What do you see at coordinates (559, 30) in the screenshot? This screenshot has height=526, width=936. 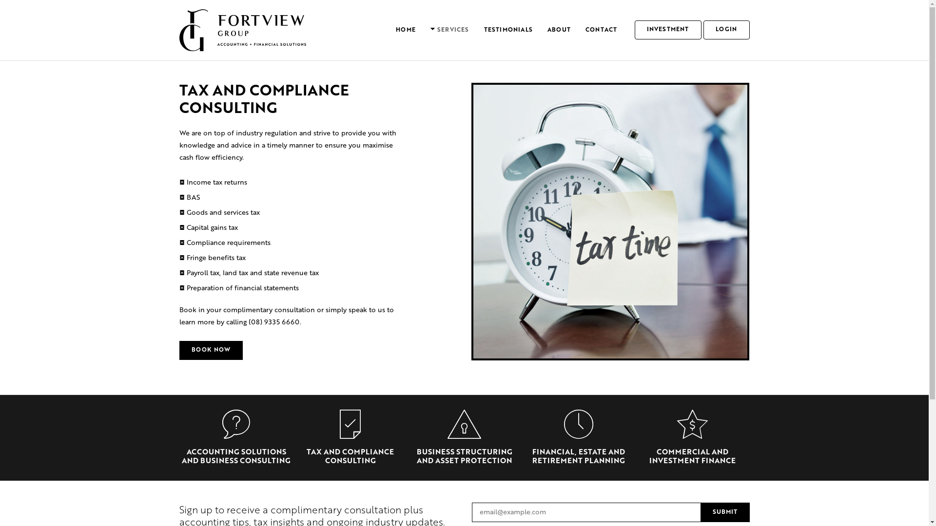 I see `ABOUT` at bounding box center [559, 30].